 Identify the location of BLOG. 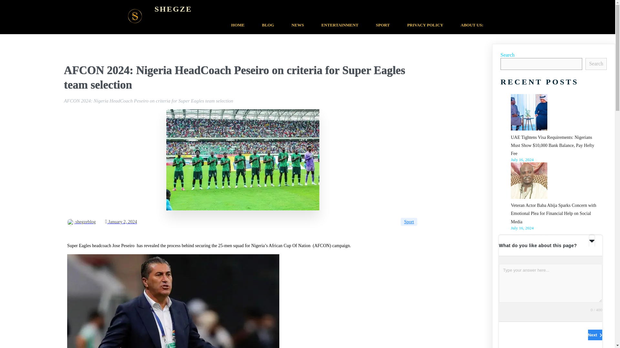
(268, 25).